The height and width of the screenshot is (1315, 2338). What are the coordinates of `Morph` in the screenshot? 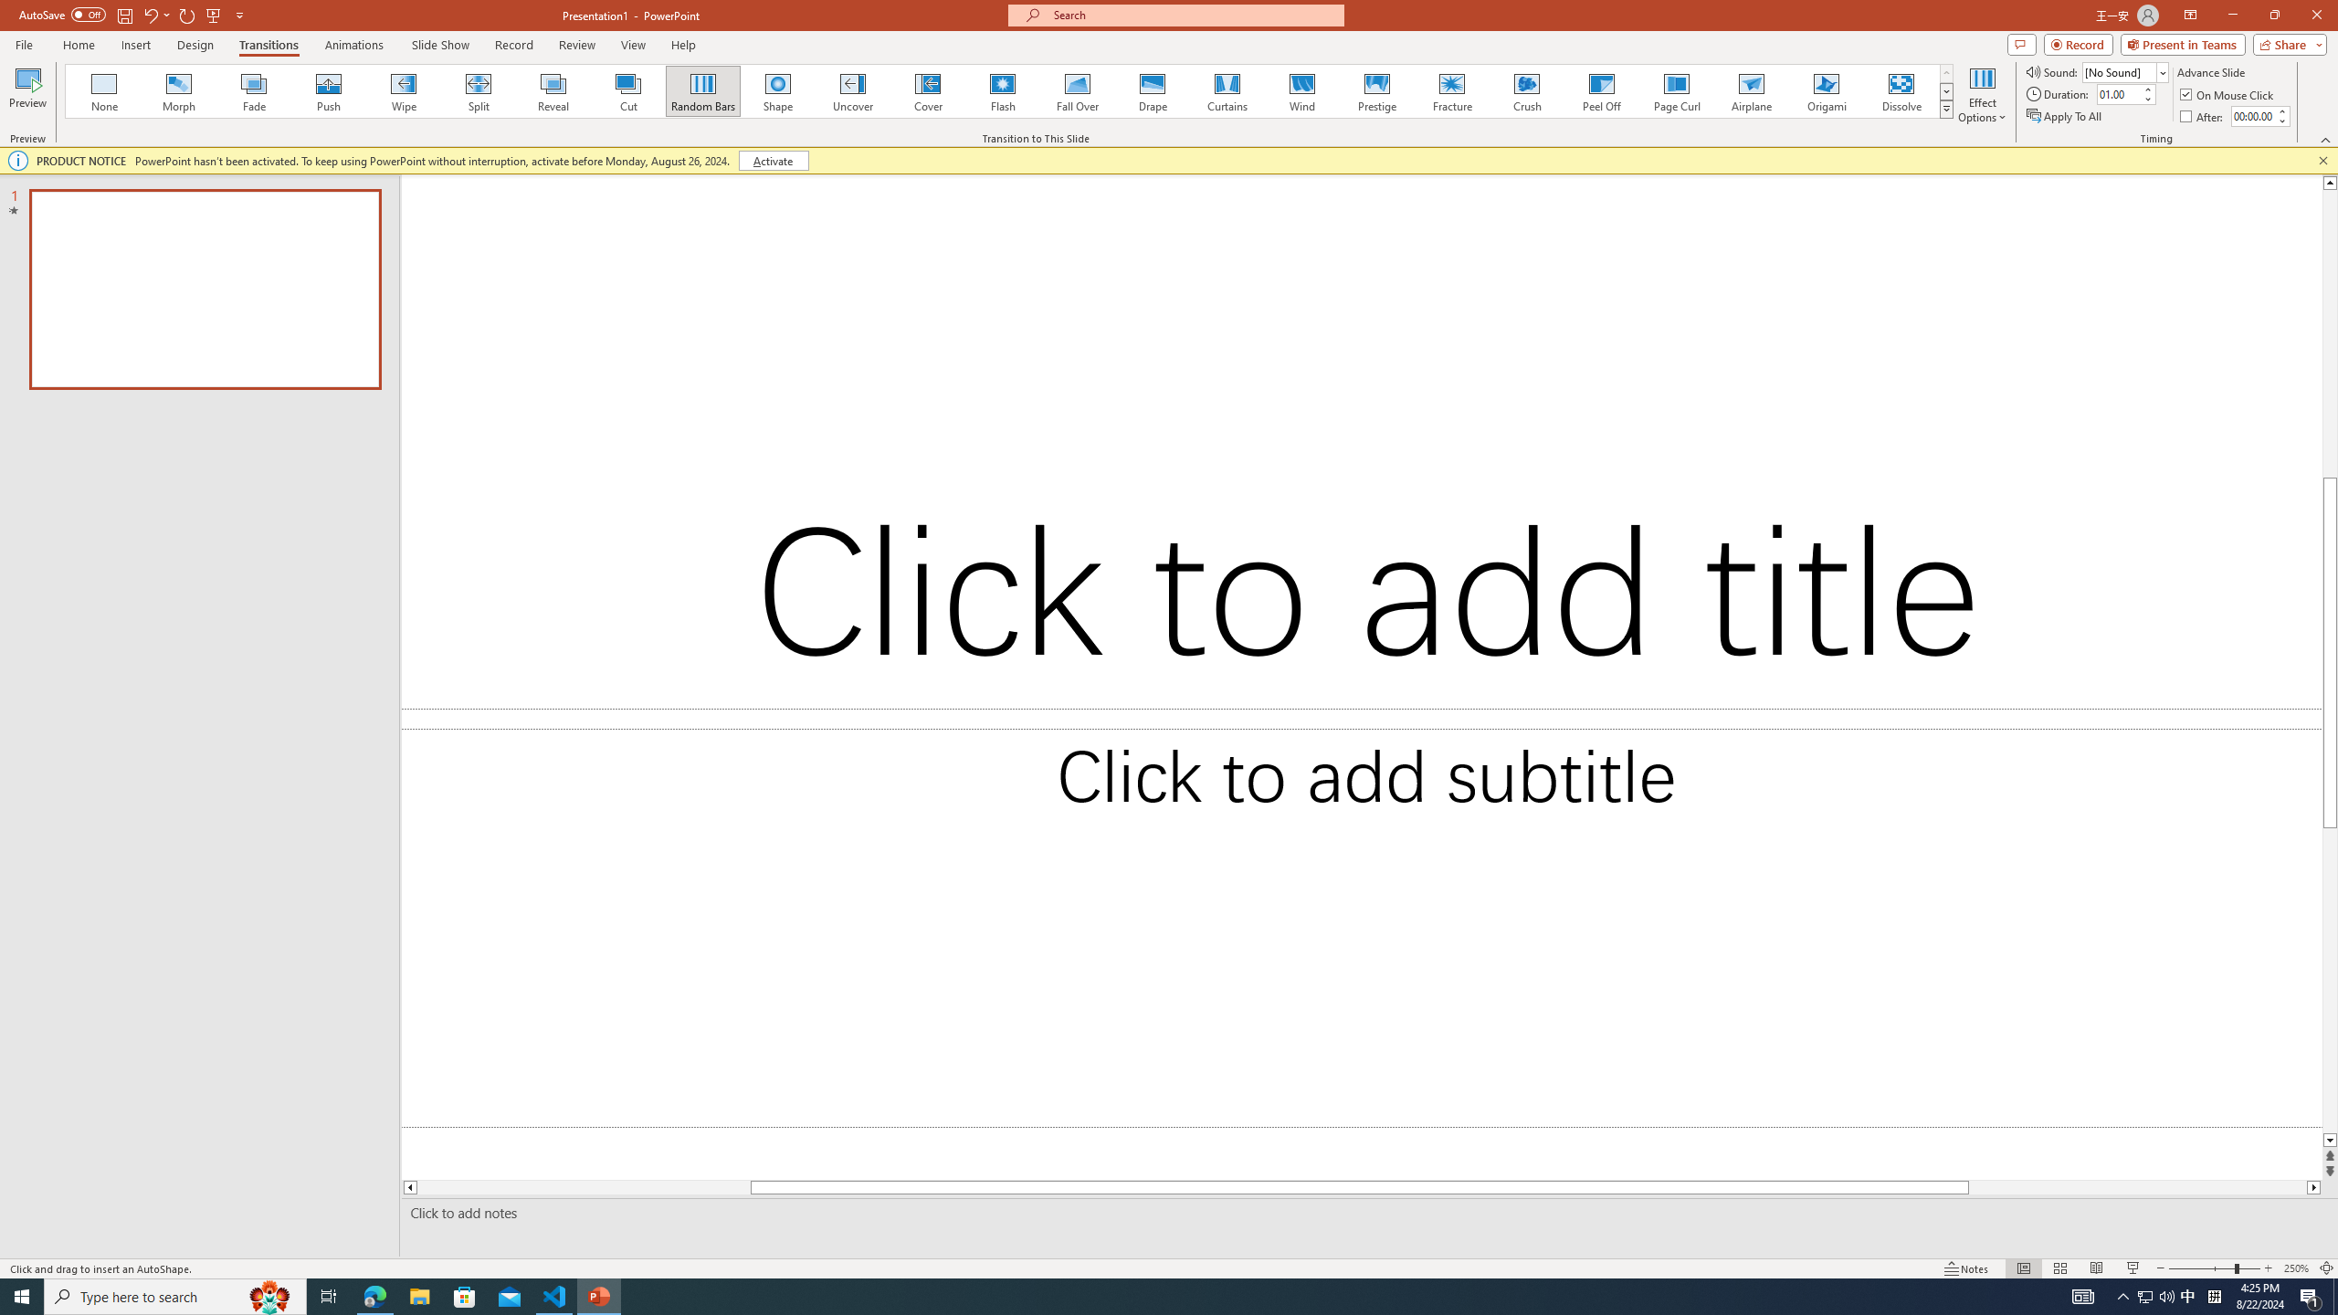 It's located at (180, 91).